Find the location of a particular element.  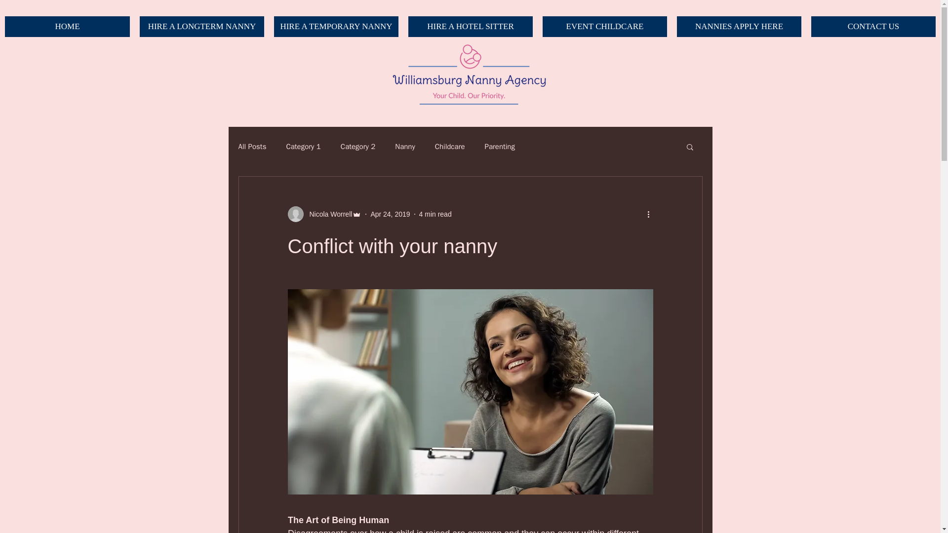

All Posts is located at coordinates (252, 147).